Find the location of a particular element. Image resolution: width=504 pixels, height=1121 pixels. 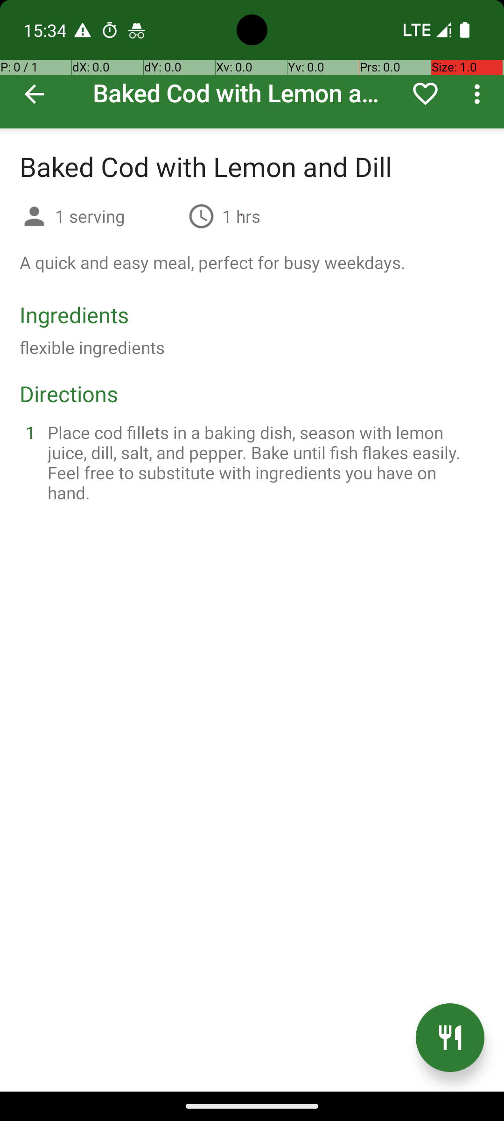

Place cod fillets in a baking dish, season with lemon juice, dill, salt, and pepper. Bake until fish flakes easily. Feel free to substitute with ingredients you have on hand. is located at coordinates (263, 462).